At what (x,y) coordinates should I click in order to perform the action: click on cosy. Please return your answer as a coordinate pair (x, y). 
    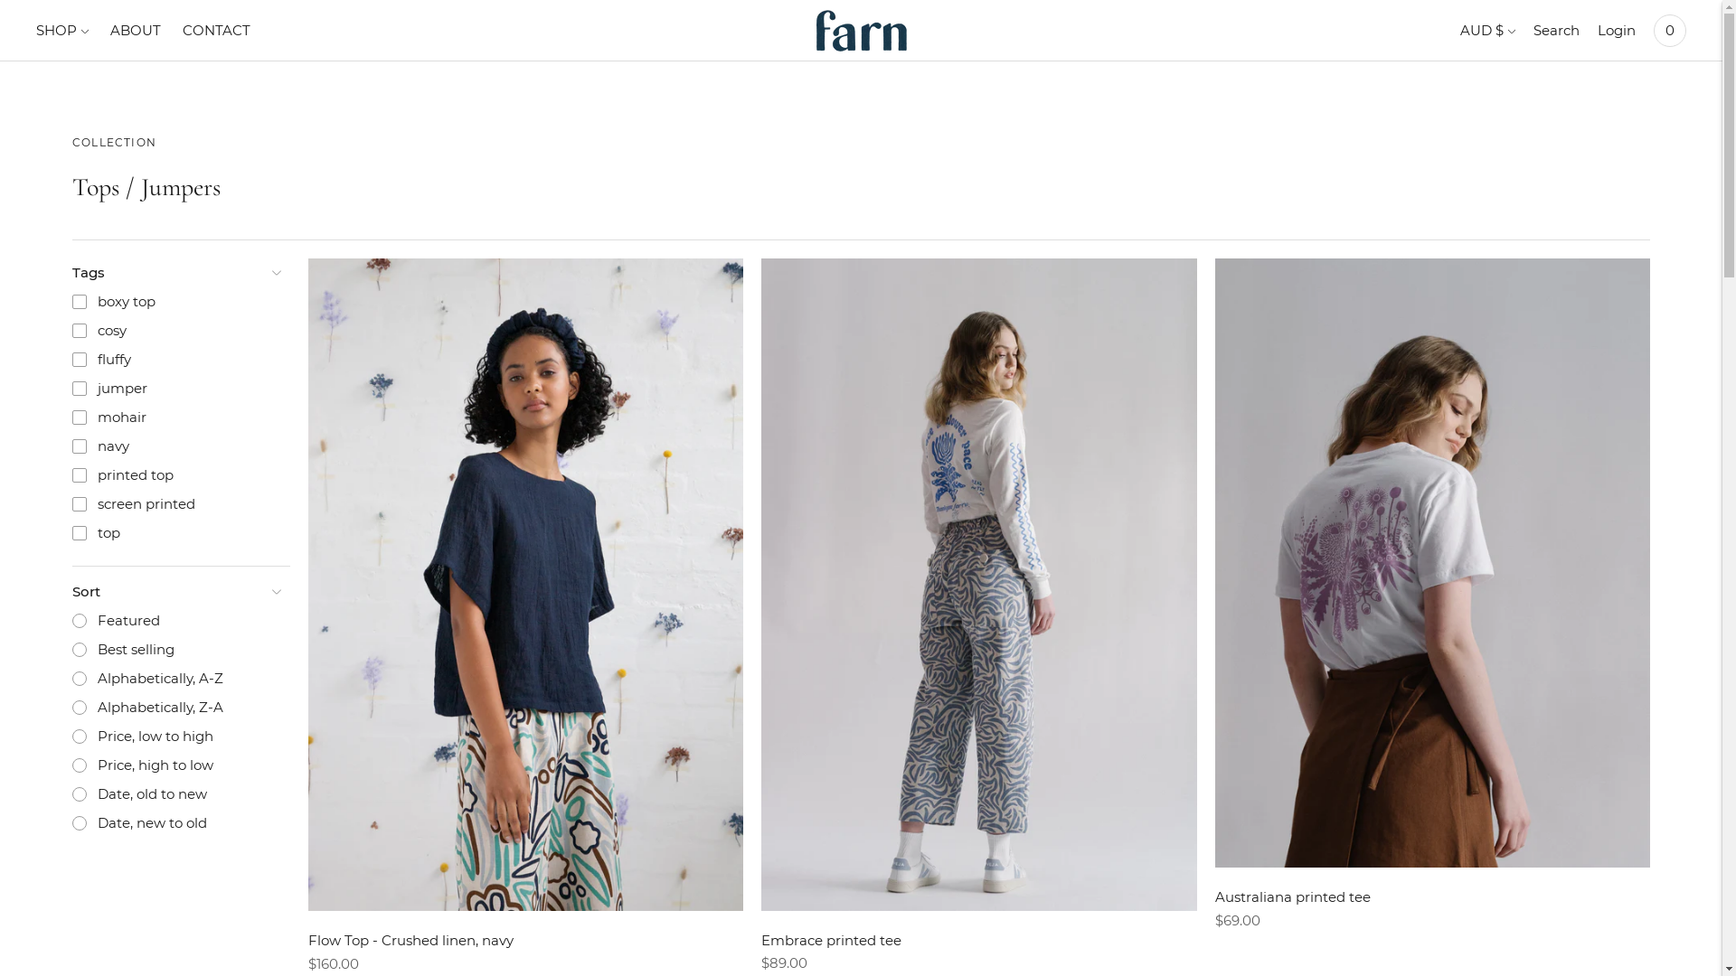
    Looking at the image, I should click on (175, 331).